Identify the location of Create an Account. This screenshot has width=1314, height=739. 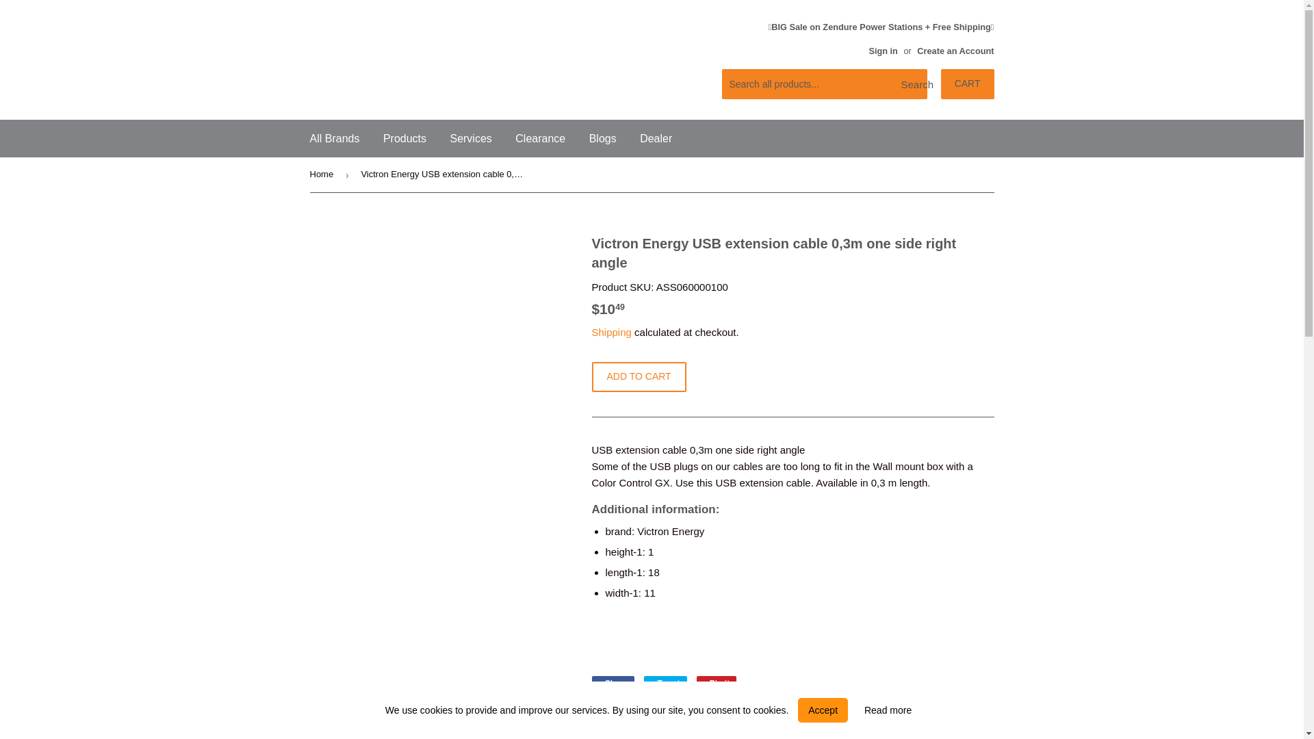
(955, 51).